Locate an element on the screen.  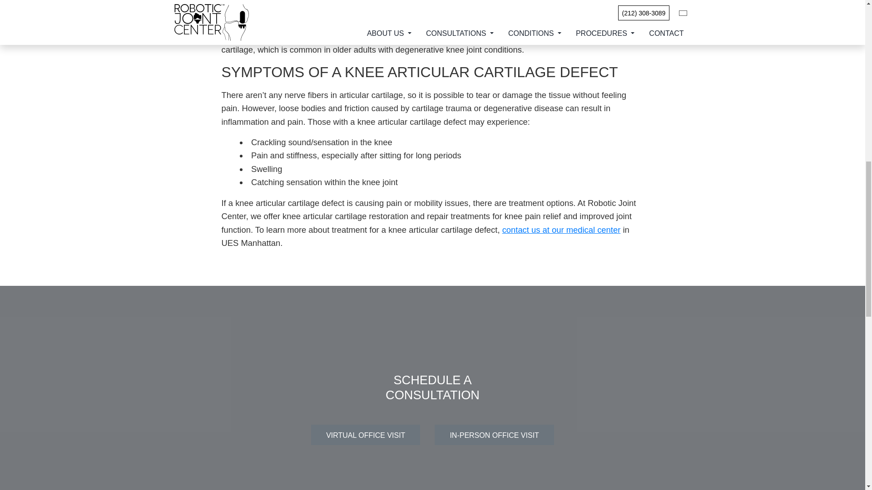
Contact Robotic Joint Center in New York NY is located at coordinates (561, 230).